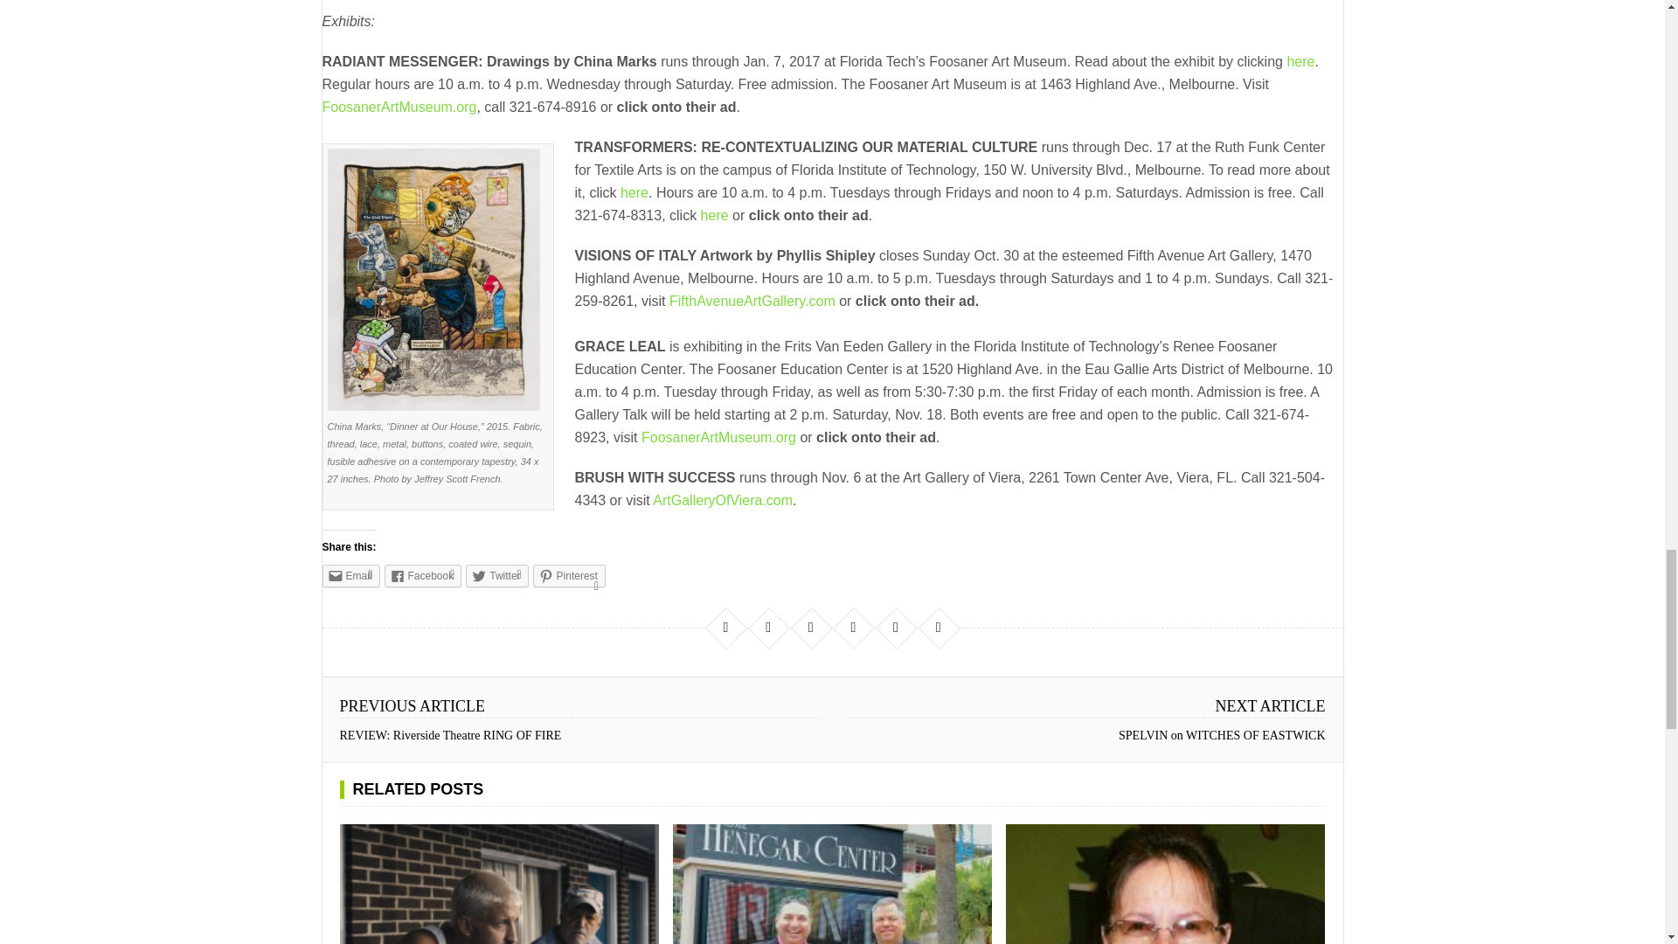 The image size is (1678, 944). What do you see at coordinates (718, 437) in the screenshot?
I see `FoosanerArtMuseum.org` at bounding box center [718, 437].